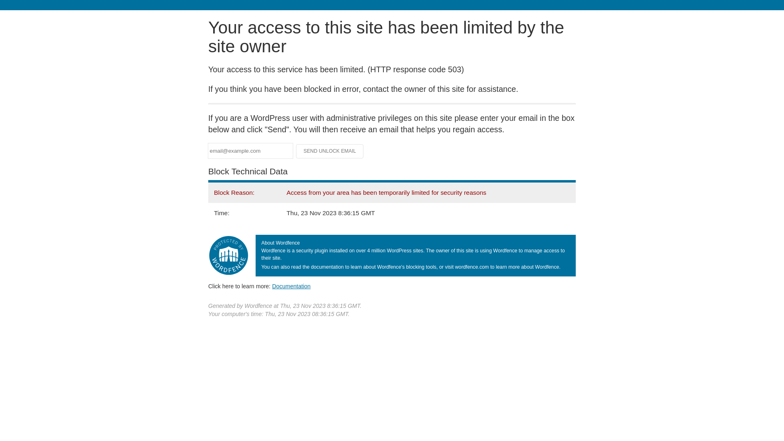  I want to click on Send Unlock Email, so click(330, 151).